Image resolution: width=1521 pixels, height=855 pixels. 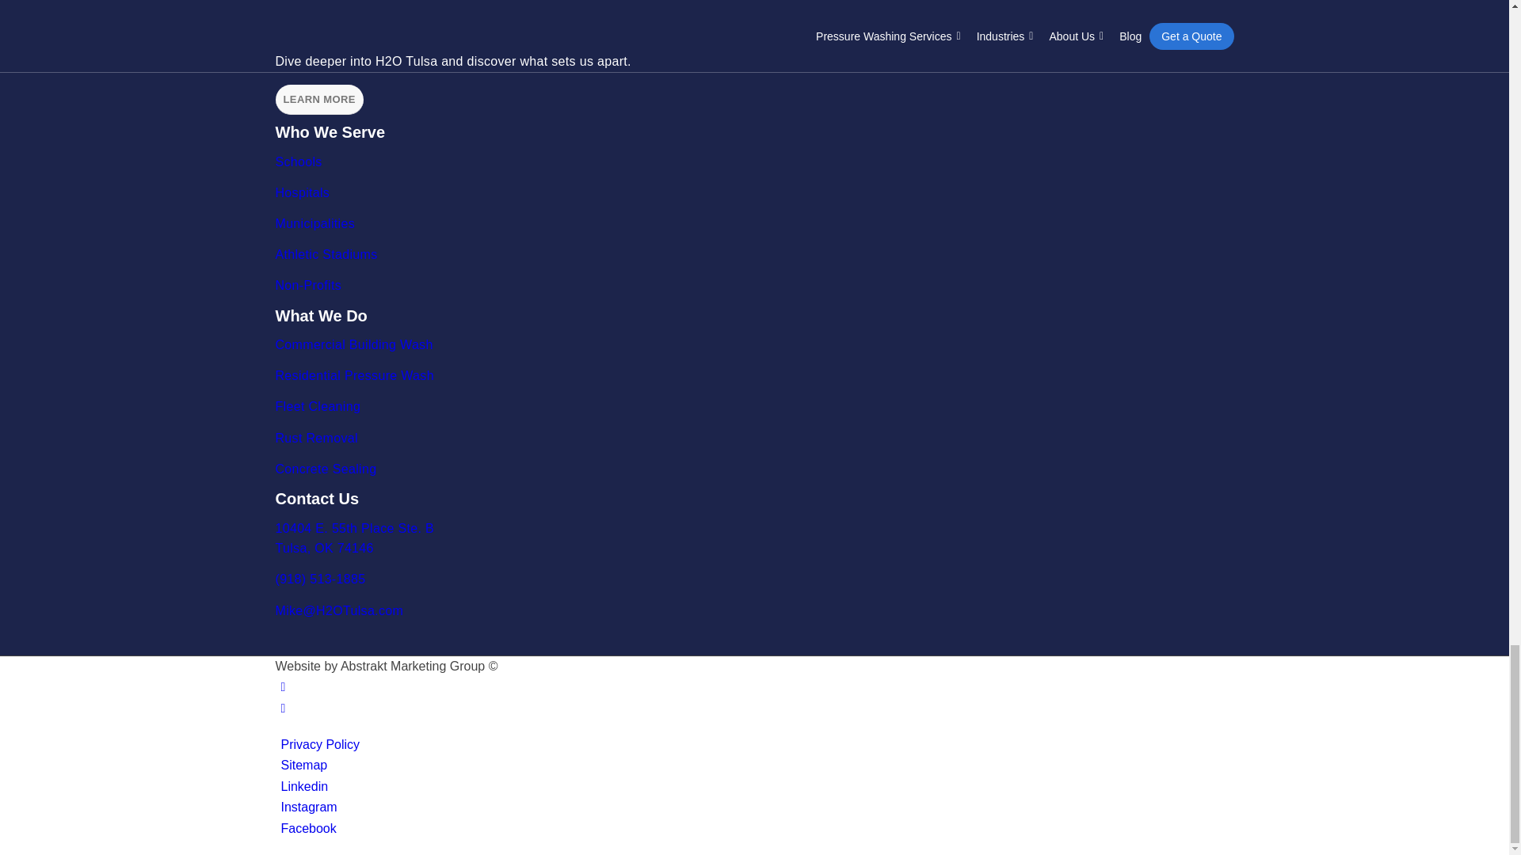 I want to click on Schools , so click(x=301, y=161).